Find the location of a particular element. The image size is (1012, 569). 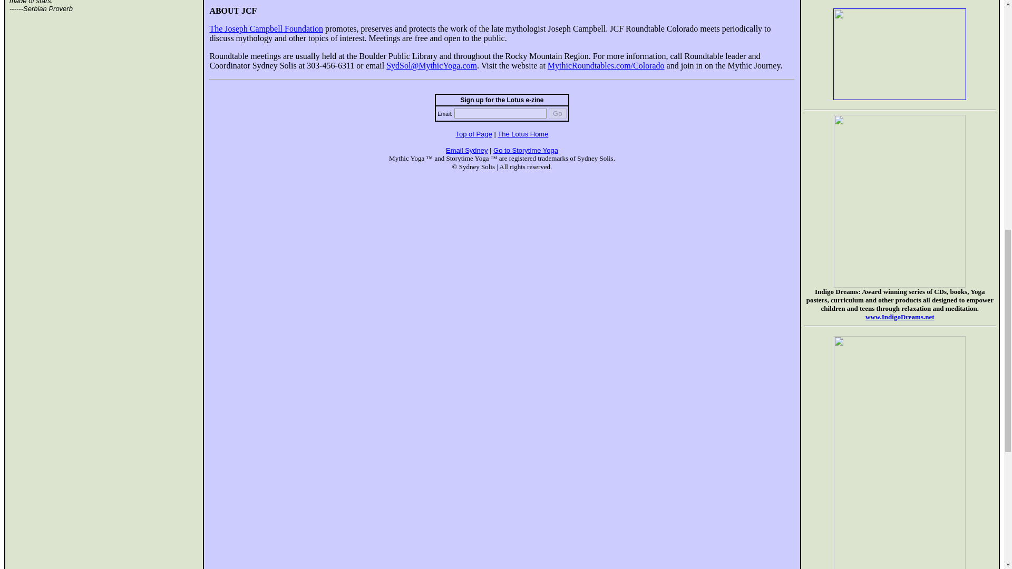

Email Sydney is located at coordinates (467, 150).